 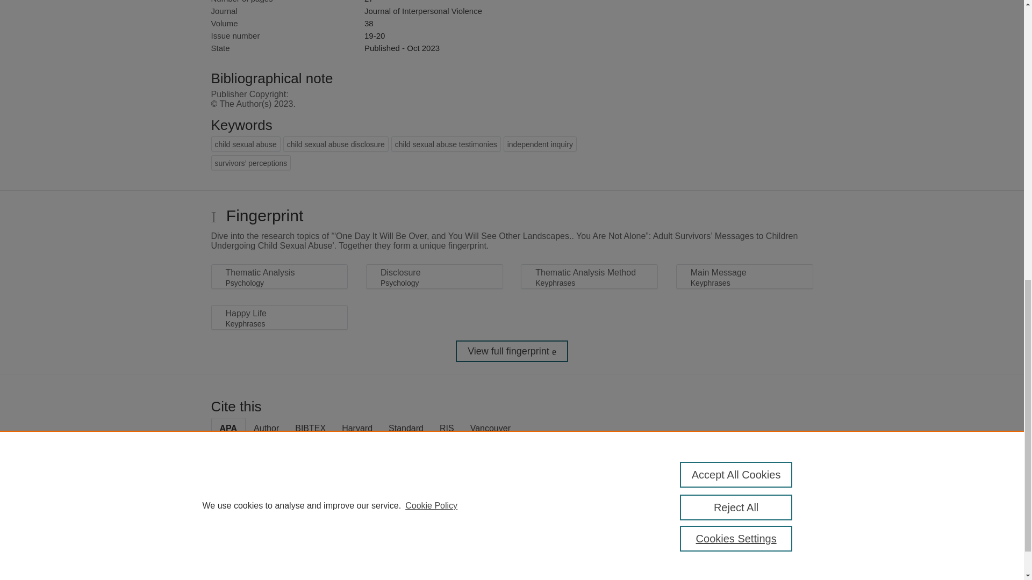 I want to click on Journal of Interpersonal Violence, so click(x=422, y=11).